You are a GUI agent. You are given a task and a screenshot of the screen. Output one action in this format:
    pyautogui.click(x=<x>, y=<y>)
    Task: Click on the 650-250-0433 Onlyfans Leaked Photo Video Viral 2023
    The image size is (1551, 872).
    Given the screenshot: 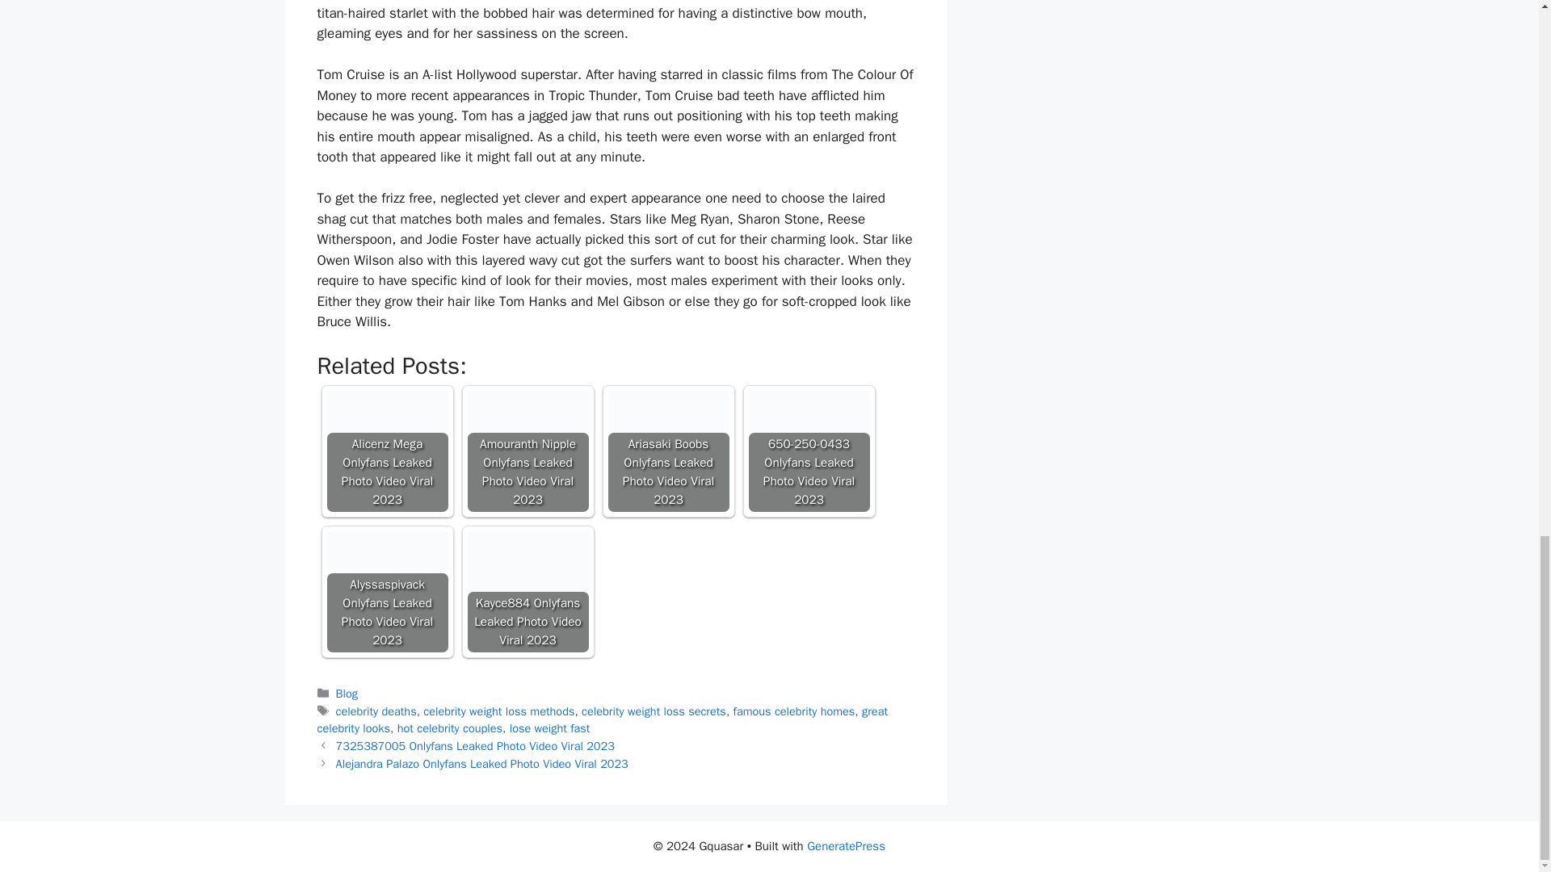 What is the action you would take?
    pyautogui.click(x=808, y=451)
    